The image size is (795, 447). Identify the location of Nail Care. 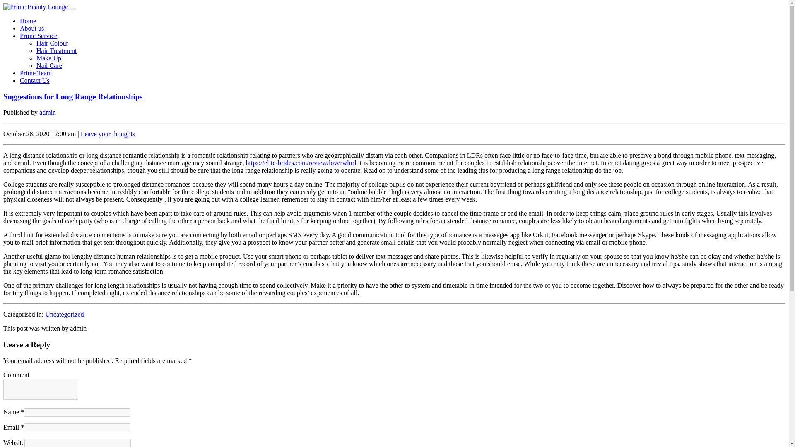
(49, 65).